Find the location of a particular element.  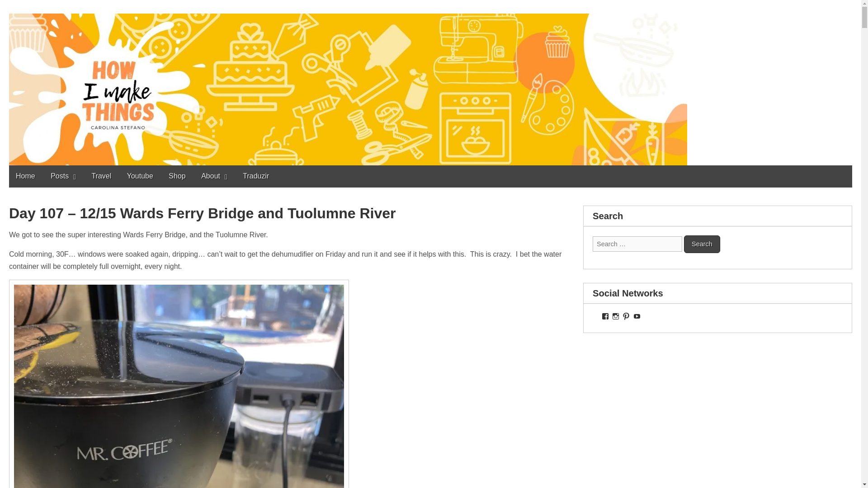

Posts is located at coordinates (63, 176).